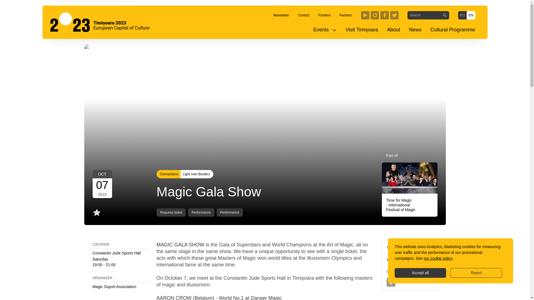  Describe the element at coordinates (453, 30) in the screenshot. I see `Cultural Programme` at that location.